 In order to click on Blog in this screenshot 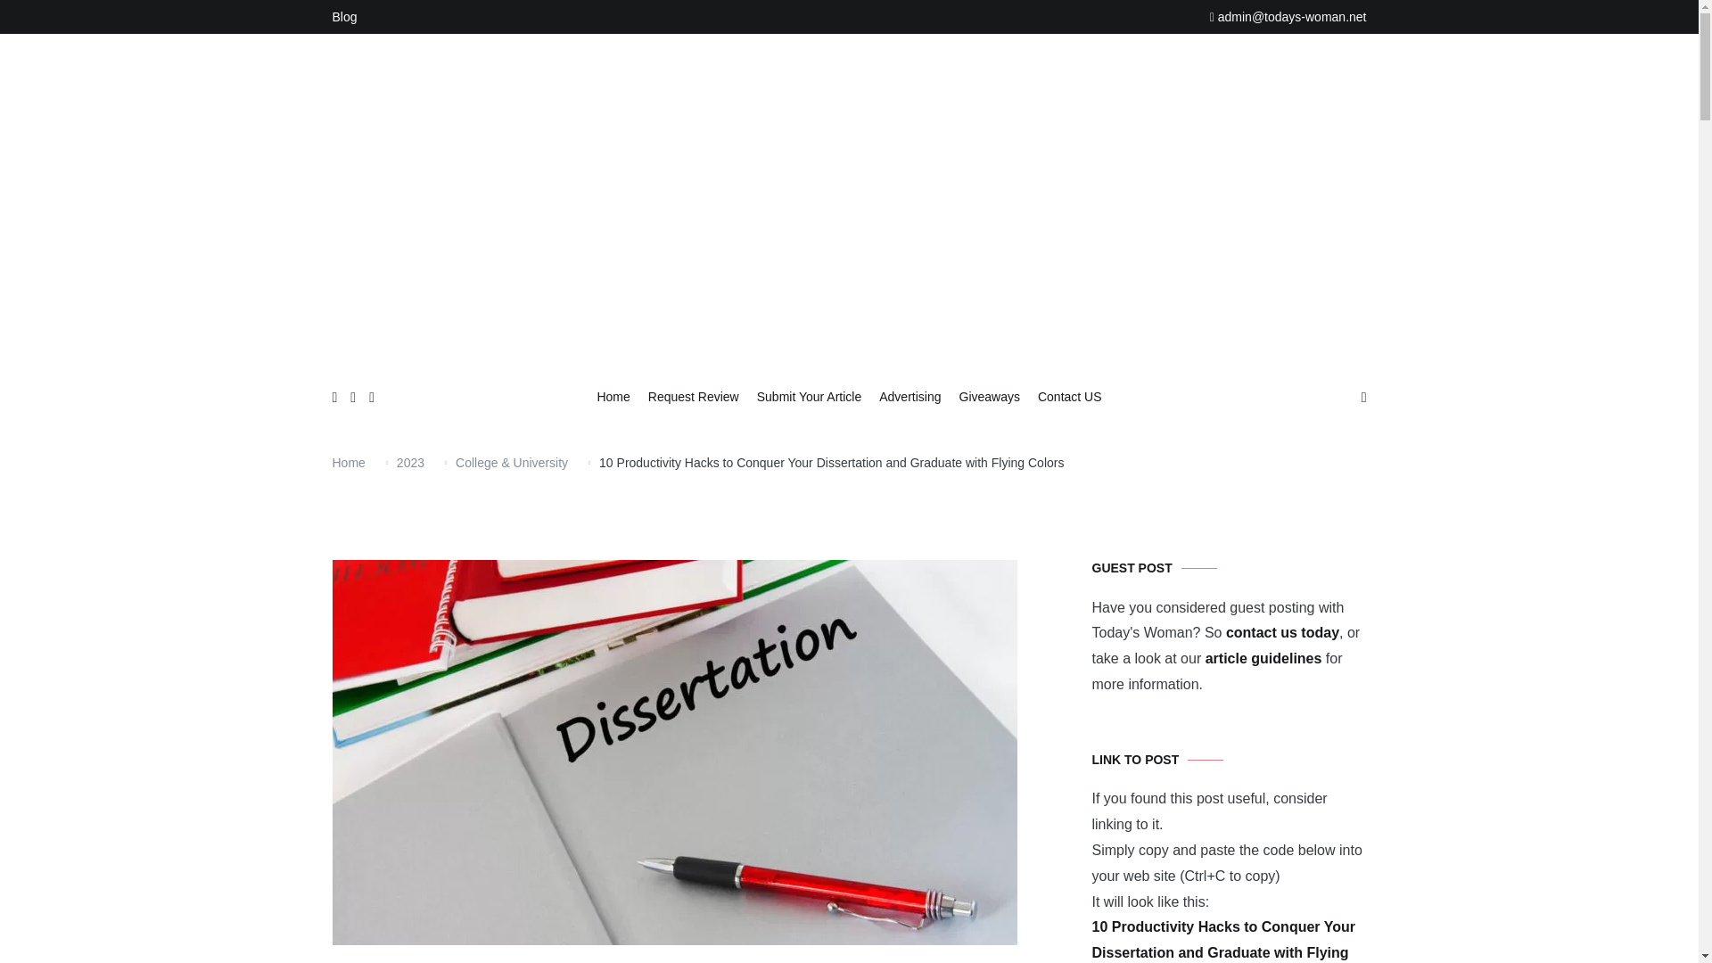, I will do `click(344, 16)`.